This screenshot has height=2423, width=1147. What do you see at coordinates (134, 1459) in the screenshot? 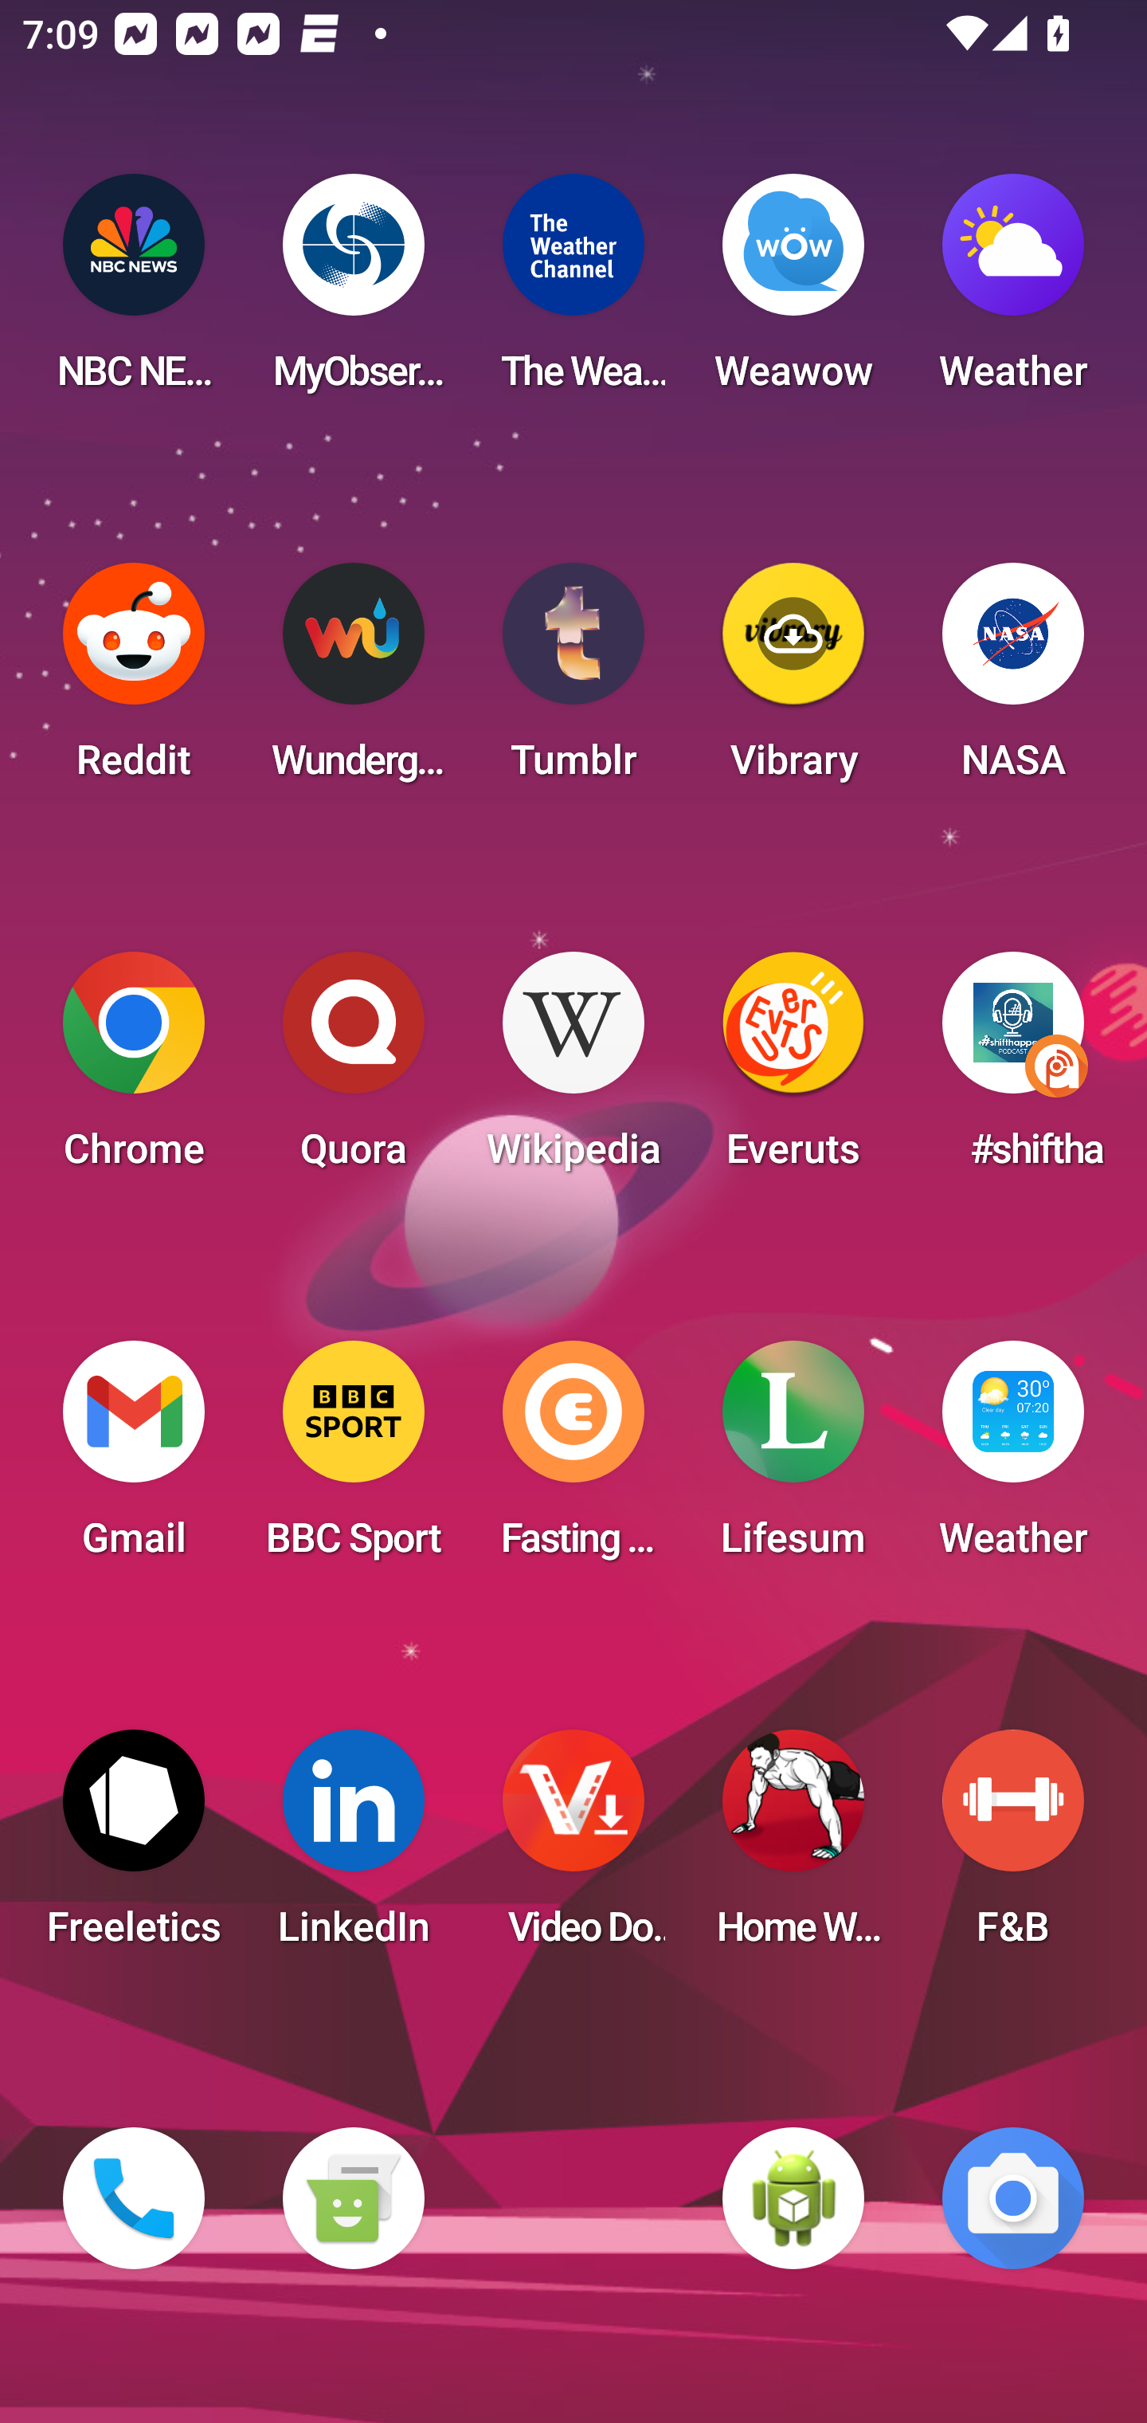
I see `Gmail` at bounding box center [134, 1459].